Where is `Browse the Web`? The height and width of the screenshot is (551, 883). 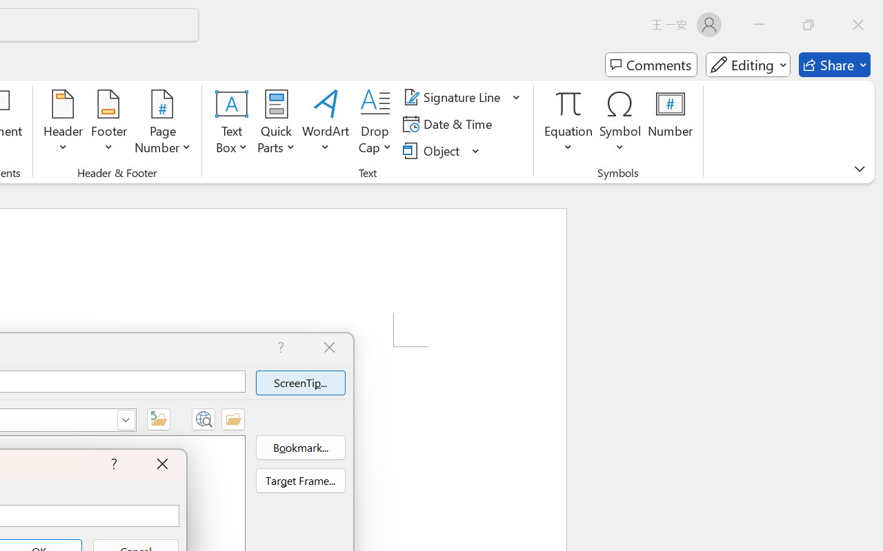
Browse the Web is located at coordinates (203, 419).